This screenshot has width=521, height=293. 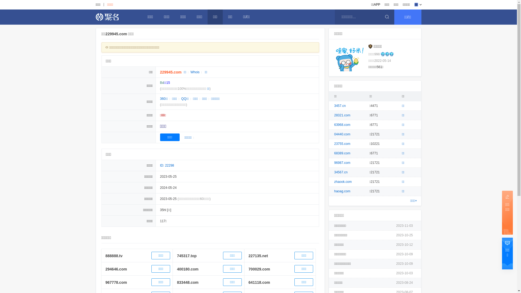 I want to click on 3457.cn, so click(x=340, y=106).